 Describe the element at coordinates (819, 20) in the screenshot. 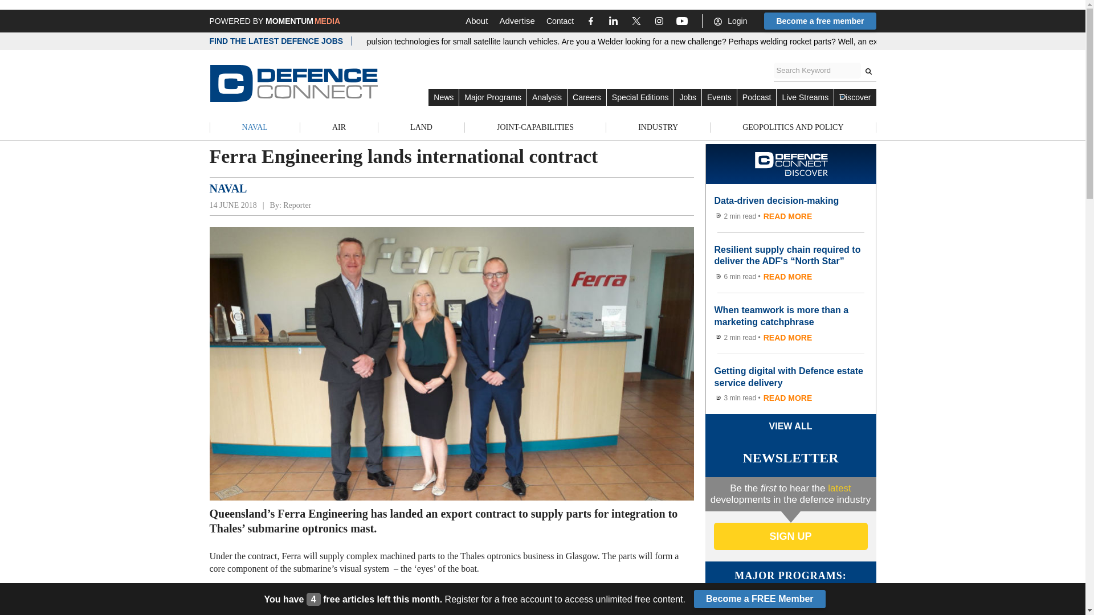

I see `Become a free member` at that location.